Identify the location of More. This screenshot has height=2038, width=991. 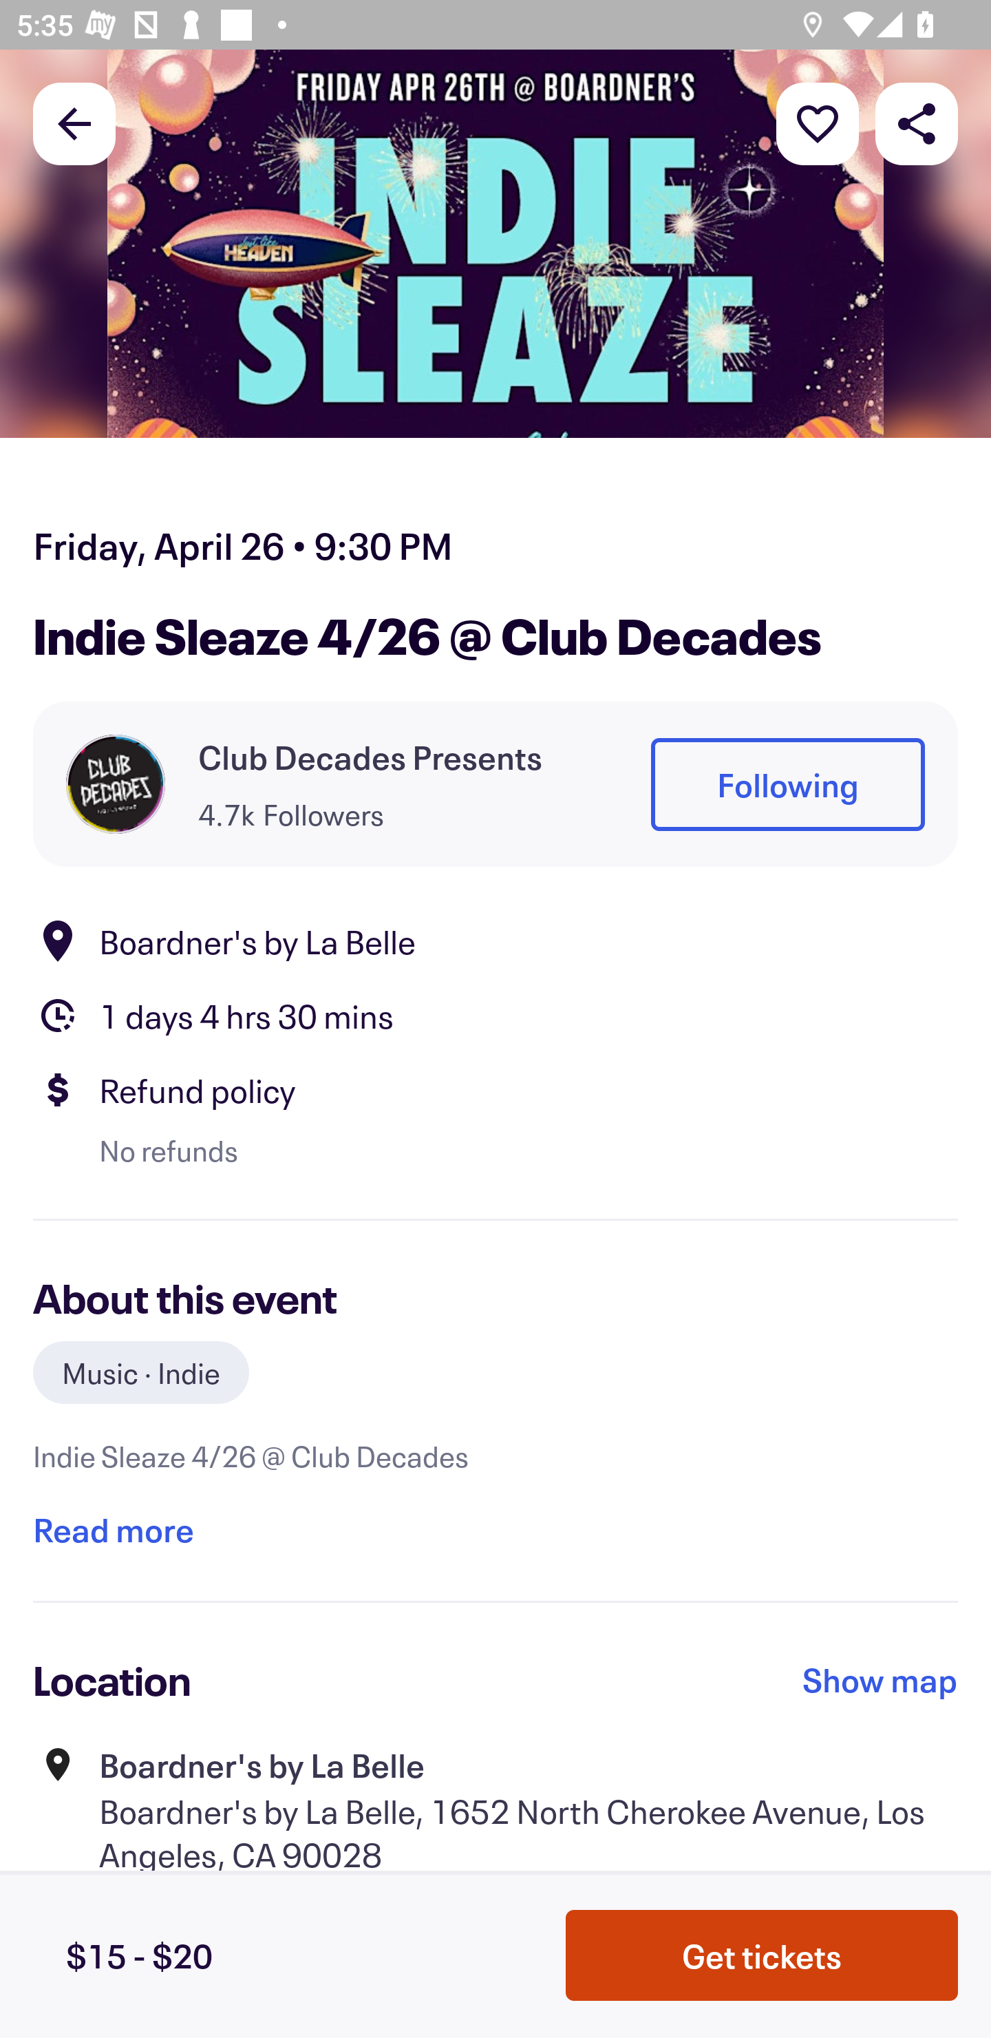
(818, 123).